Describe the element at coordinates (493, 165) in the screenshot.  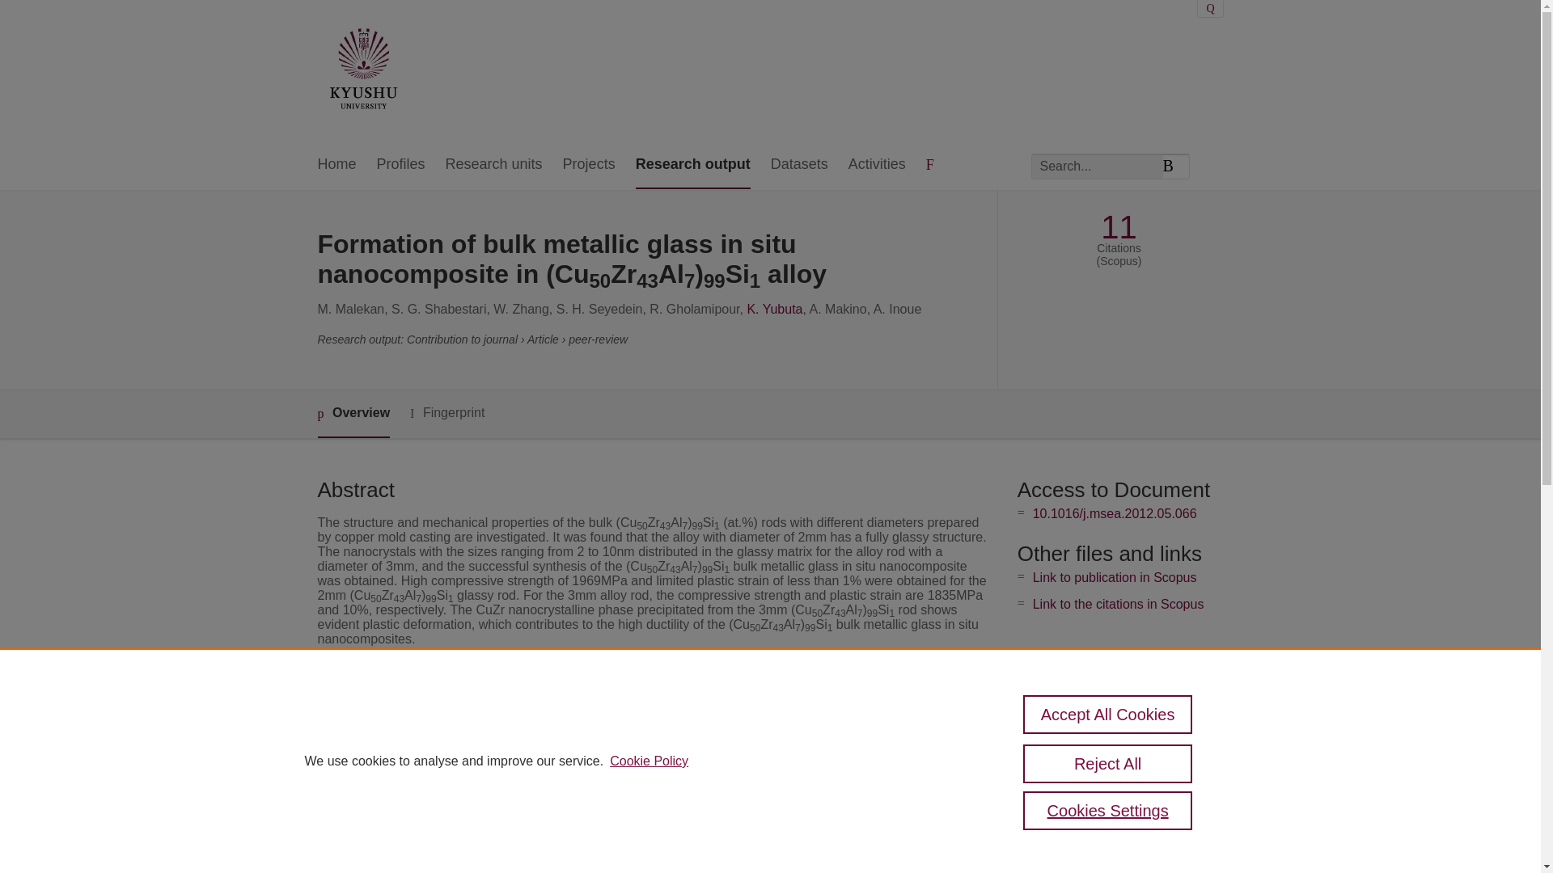
I see `Research units` at that location.